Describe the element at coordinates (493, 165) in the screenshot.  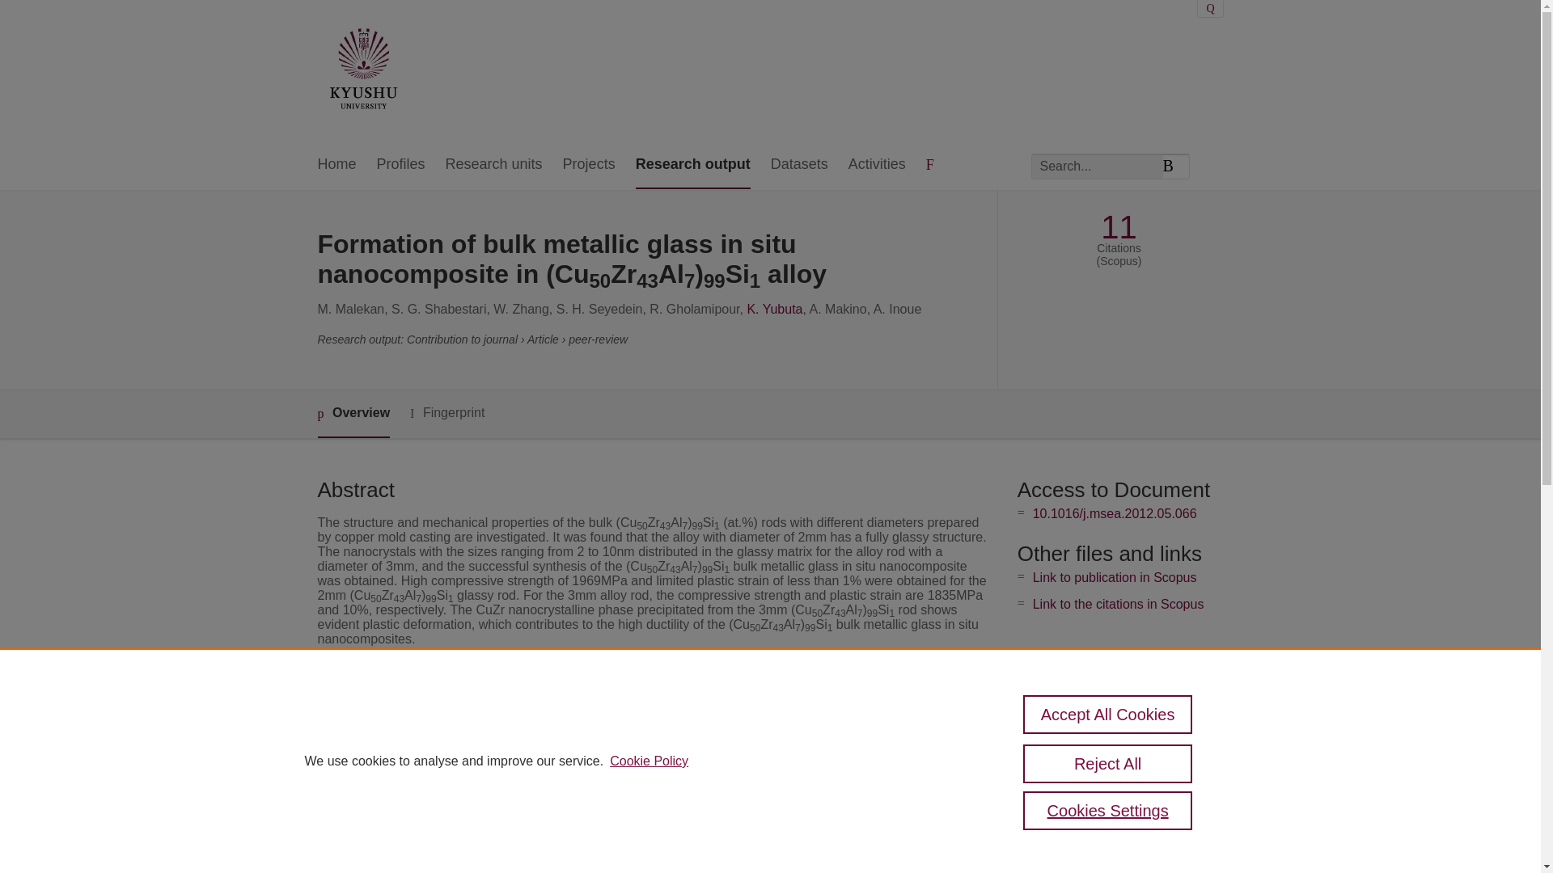
I see `Research units` at that location.